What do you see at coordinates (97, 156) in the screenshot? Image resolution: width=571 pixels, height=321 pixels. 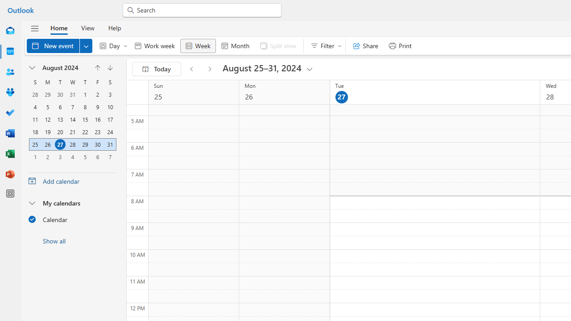 I see `6, September, 2024` at bounding box center [97, 156].